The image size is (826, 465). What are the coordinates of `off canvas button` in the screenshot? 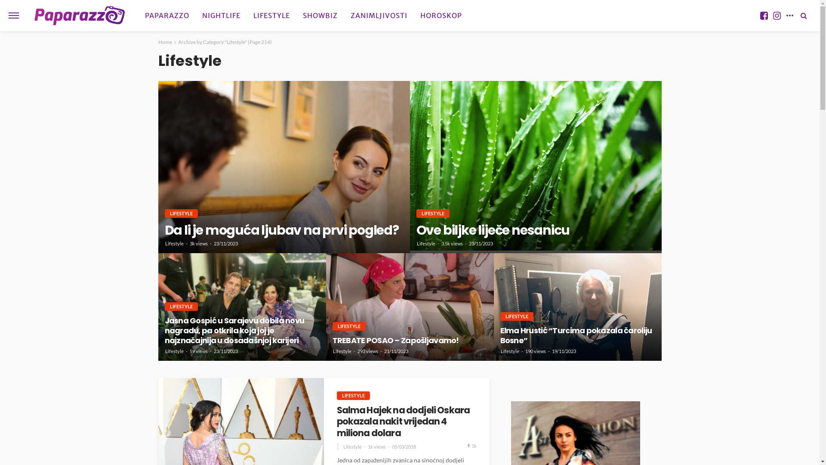 It's located at (14, 15).